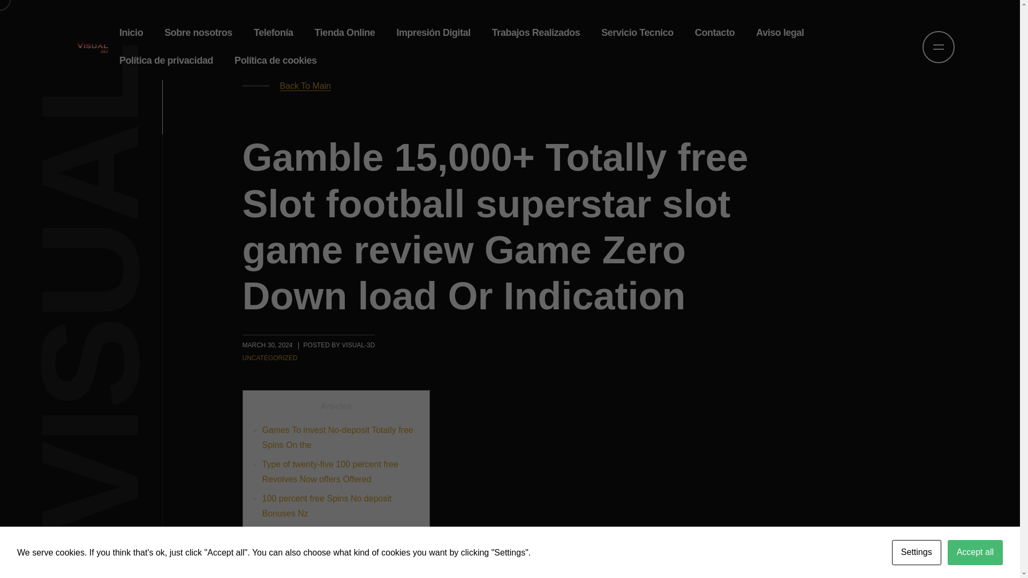 The image size is (1028, 578). Describe the element at coordinates (715, 33) in the screenshot. I see `Contacto` at that location.